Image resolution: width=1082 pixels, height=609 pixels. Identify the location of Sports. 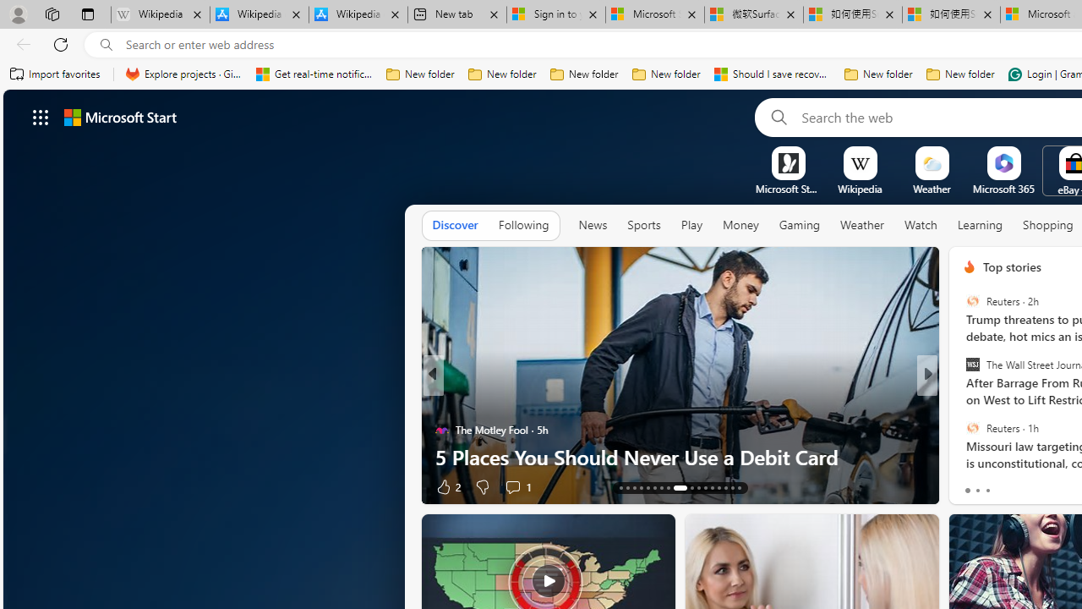
(643, 226).